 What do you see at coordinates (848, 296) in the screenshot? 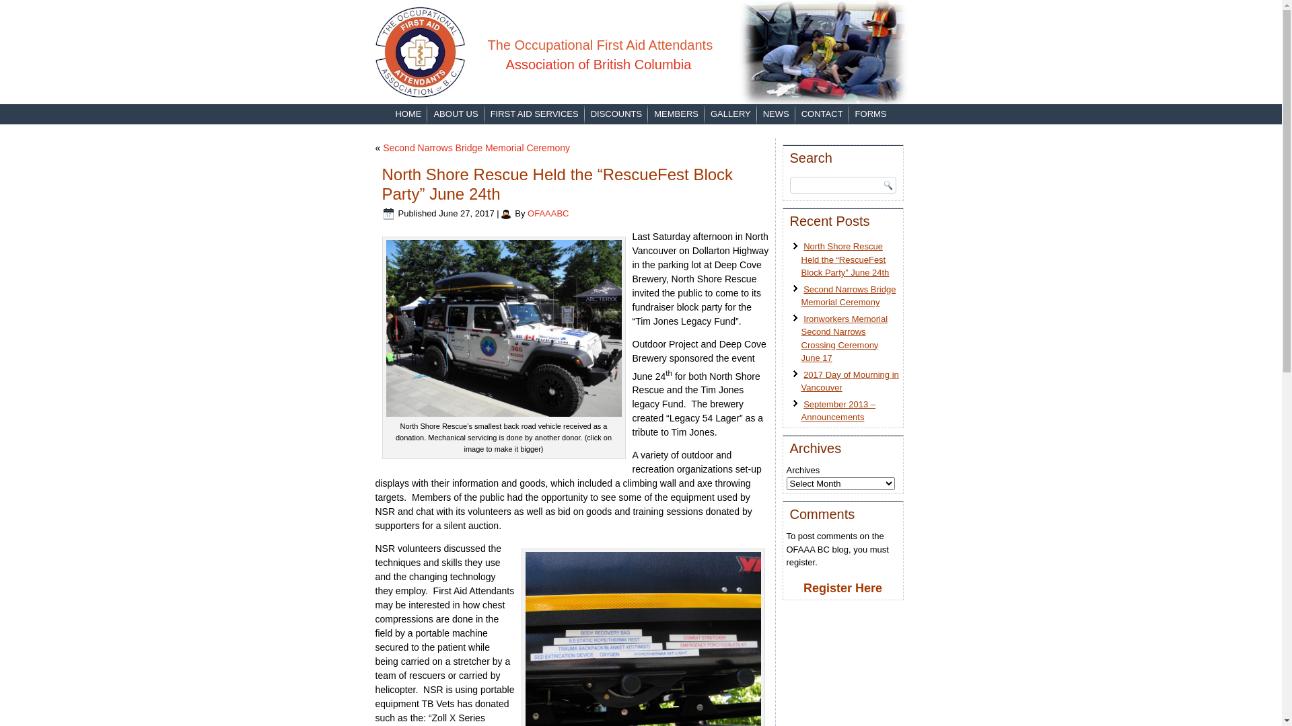
I see `Second Narrows Bridge Memorial Ceremony` at bounding box center [848, 296].